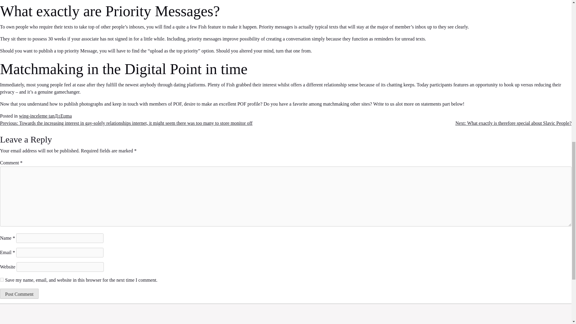  Describe the element at coordinates (2, 280) in the screenshot. I see `yes` at that location.